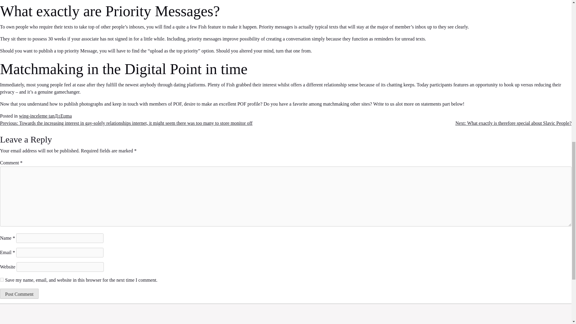  Describe the element at coordinates (2, 280) in the screenshot. I see `yes` at that location.